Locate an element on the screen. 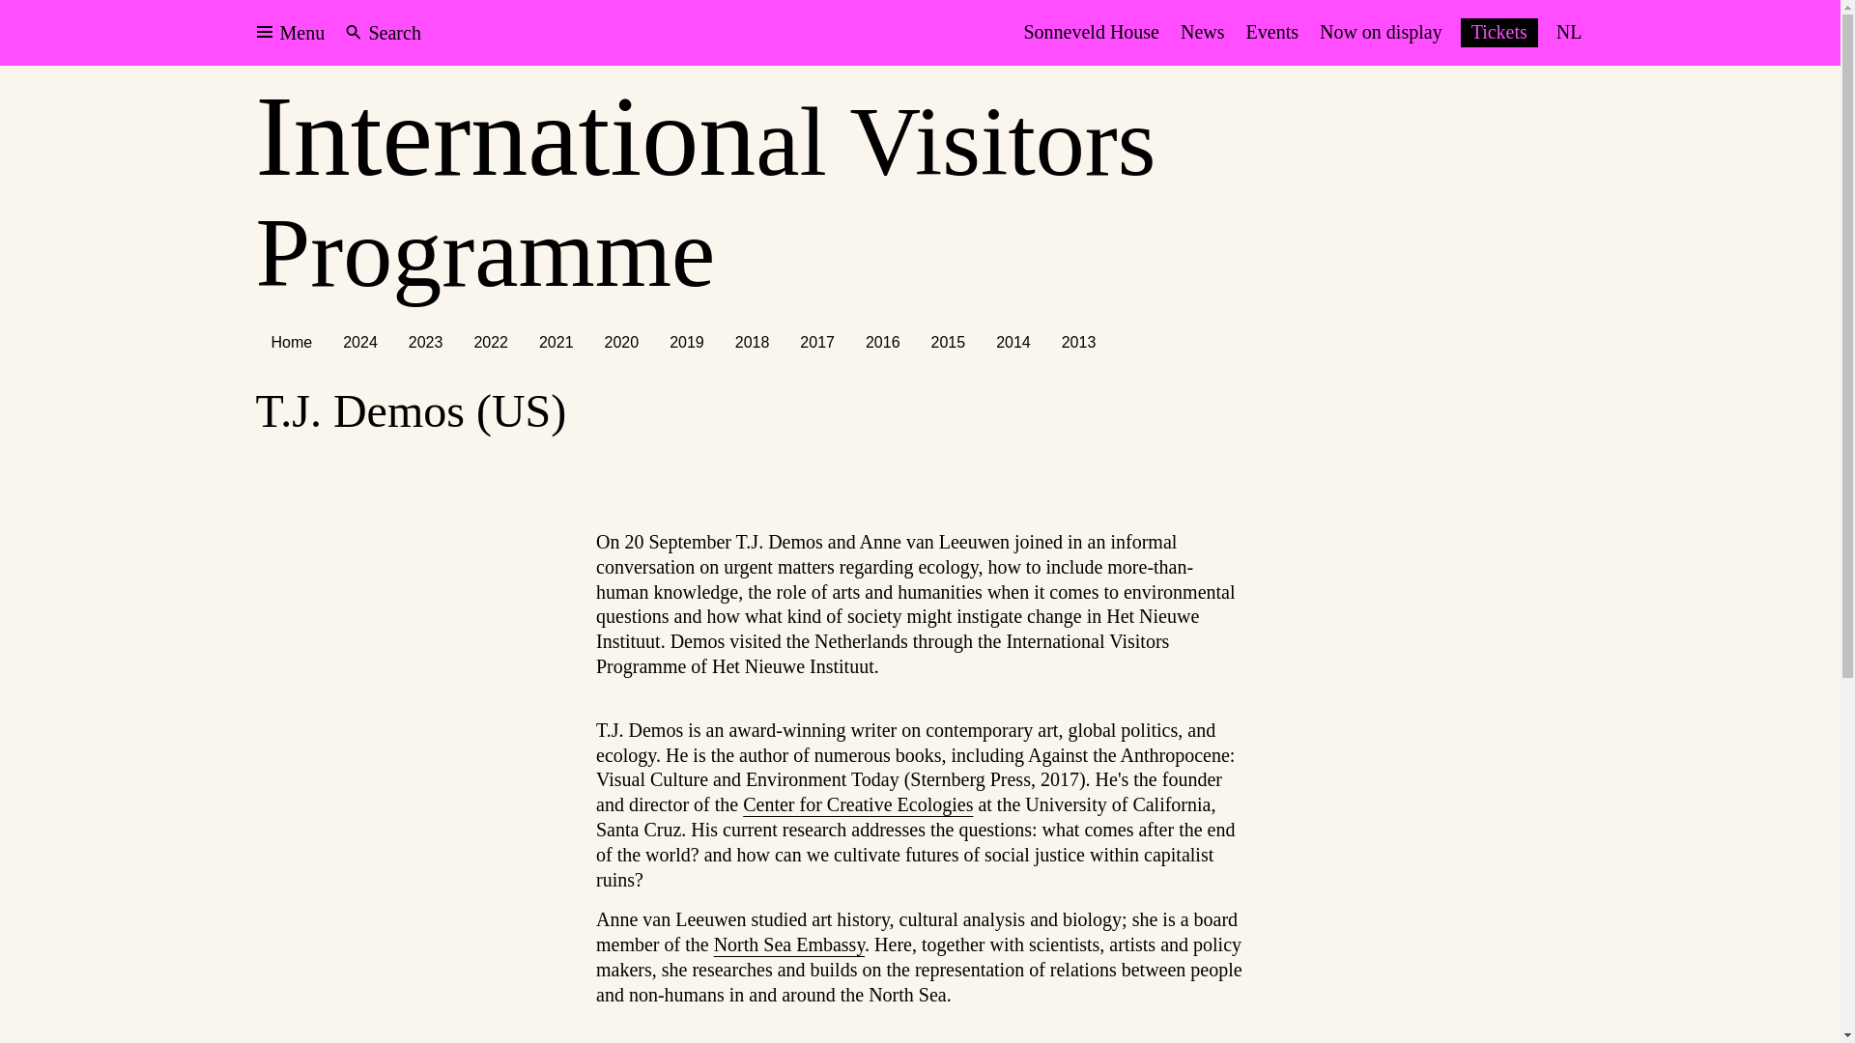 The image size is (1855, 1043). 2021 is located at coordinates (556, 342).